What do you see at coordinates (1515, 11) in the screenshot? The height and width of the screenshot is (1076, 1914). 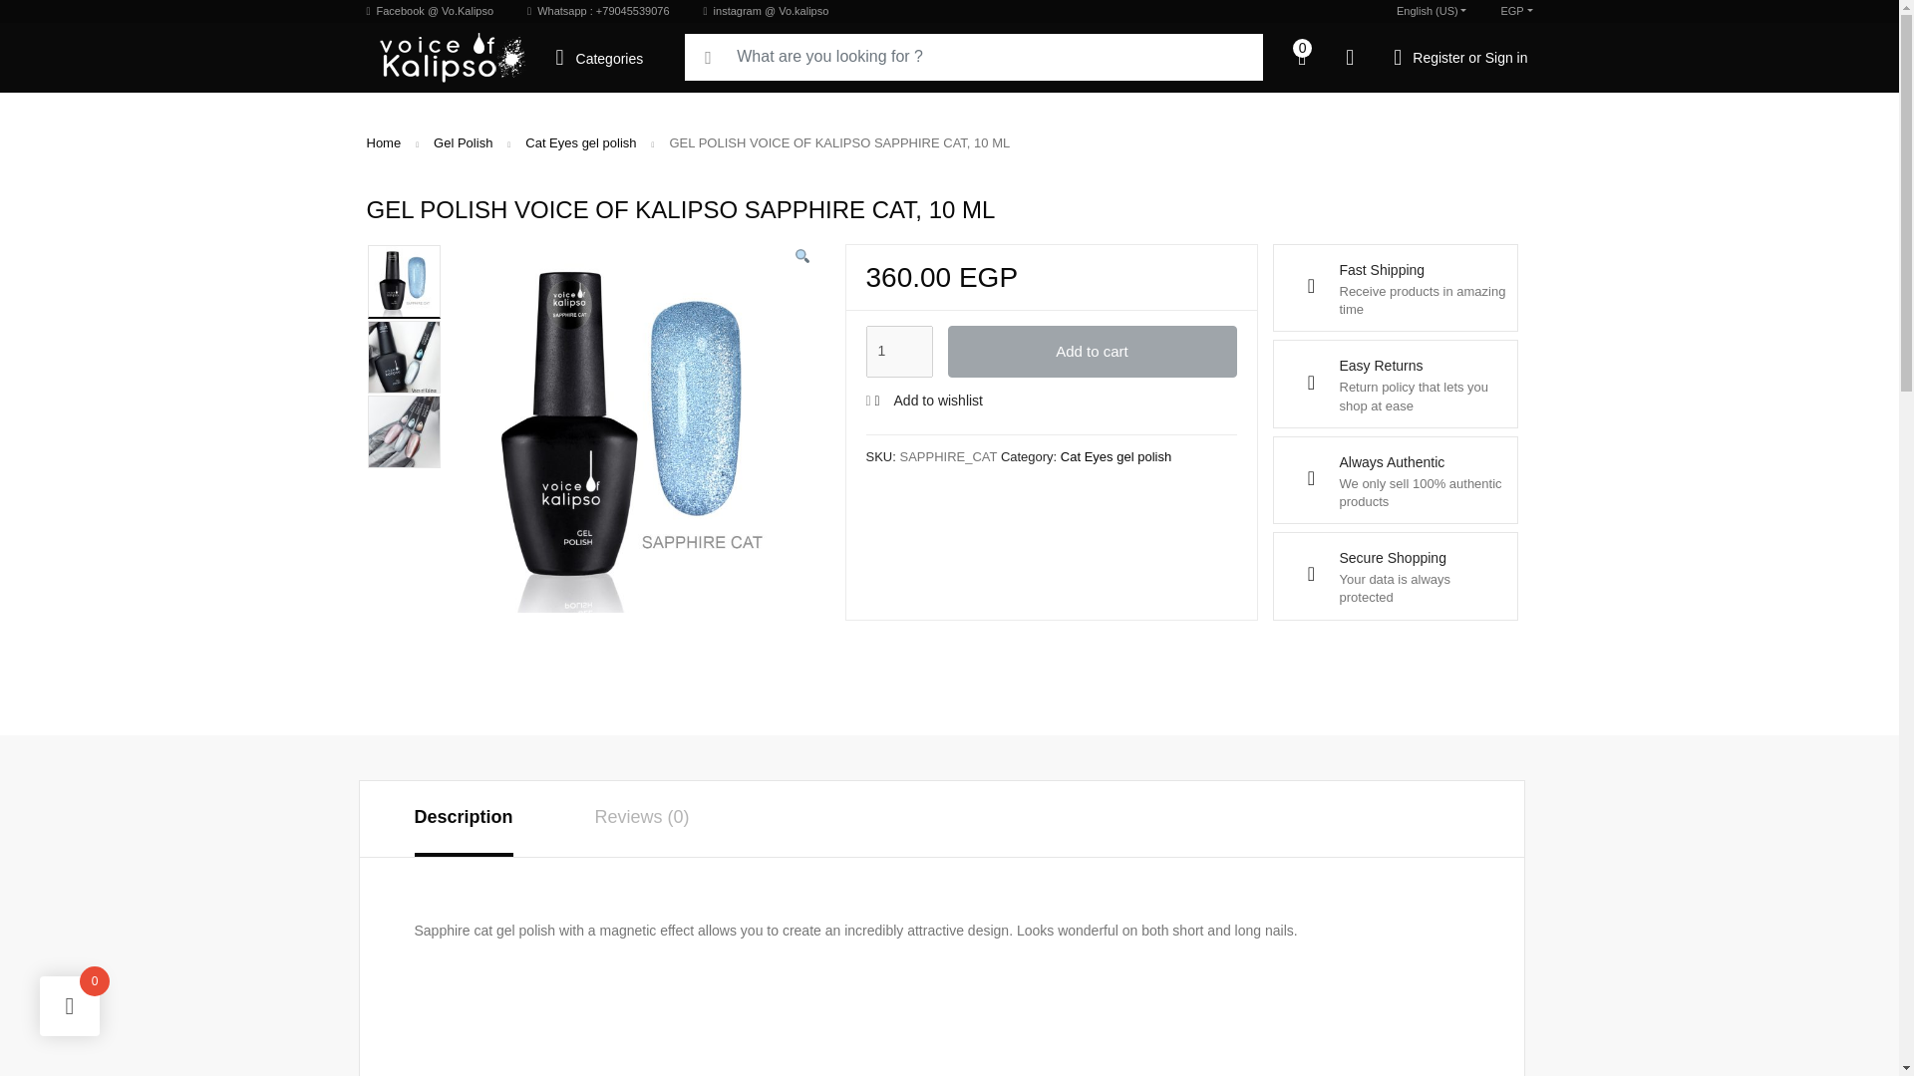 I see `EGP` at bounding box center [1515, 11].